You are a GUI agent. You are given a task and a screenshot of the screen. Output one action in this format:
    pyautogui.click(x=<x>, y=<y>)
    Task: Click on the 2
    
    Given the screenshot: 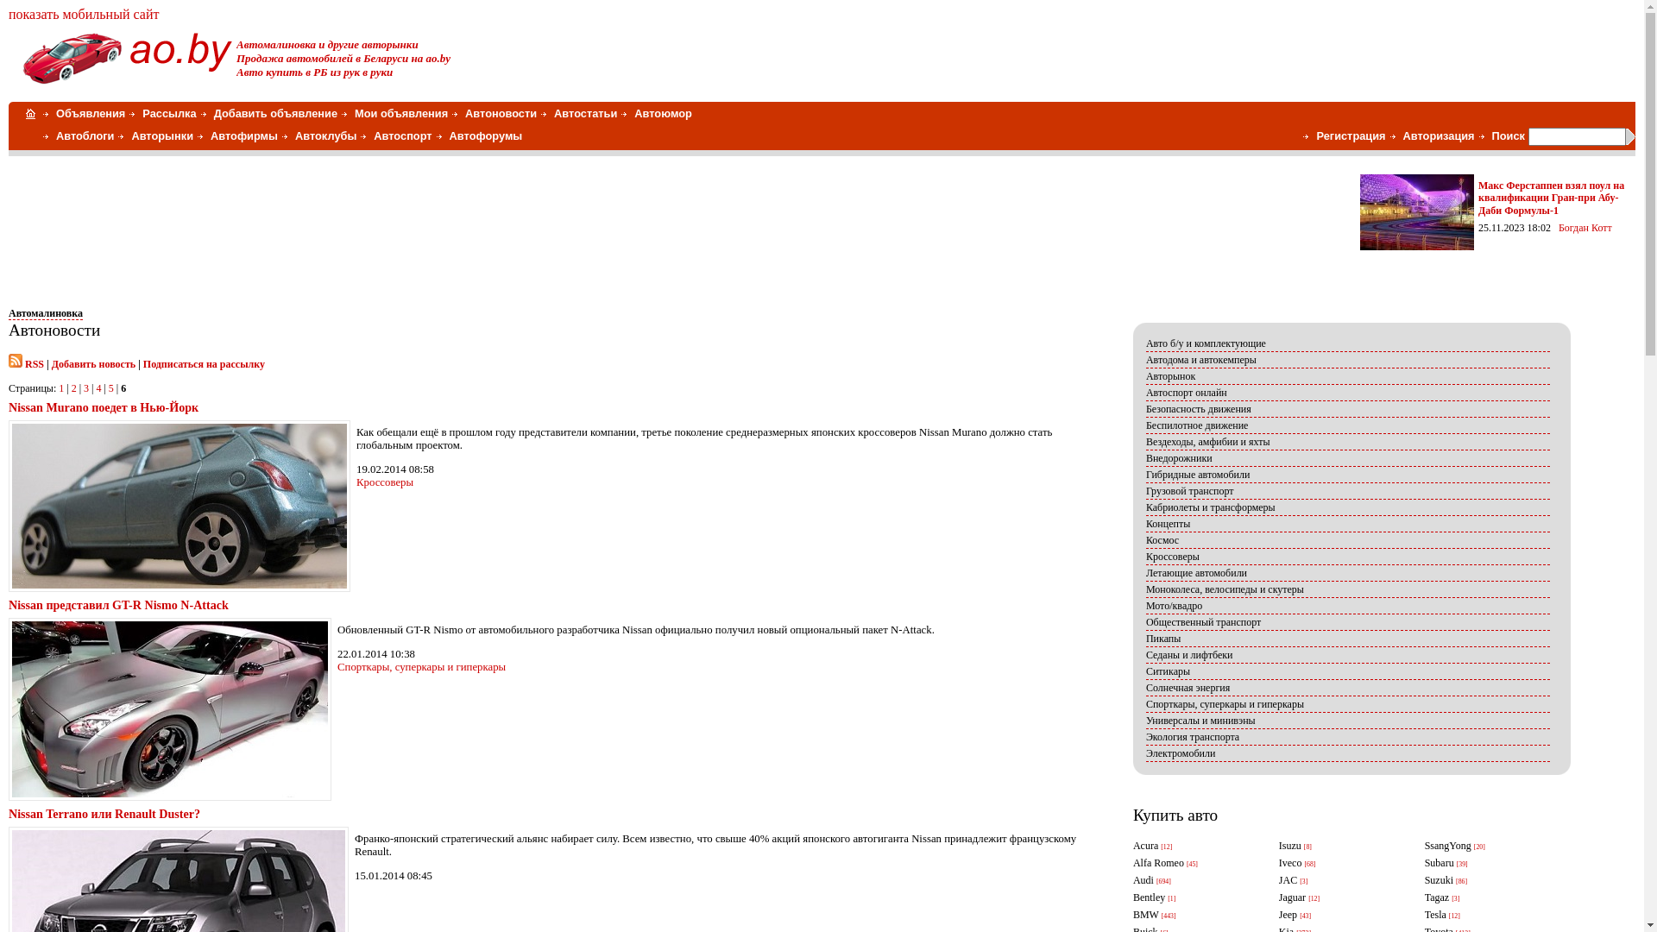 What is the action you would take?
    pyautogui.click(x=74, y=388)
    